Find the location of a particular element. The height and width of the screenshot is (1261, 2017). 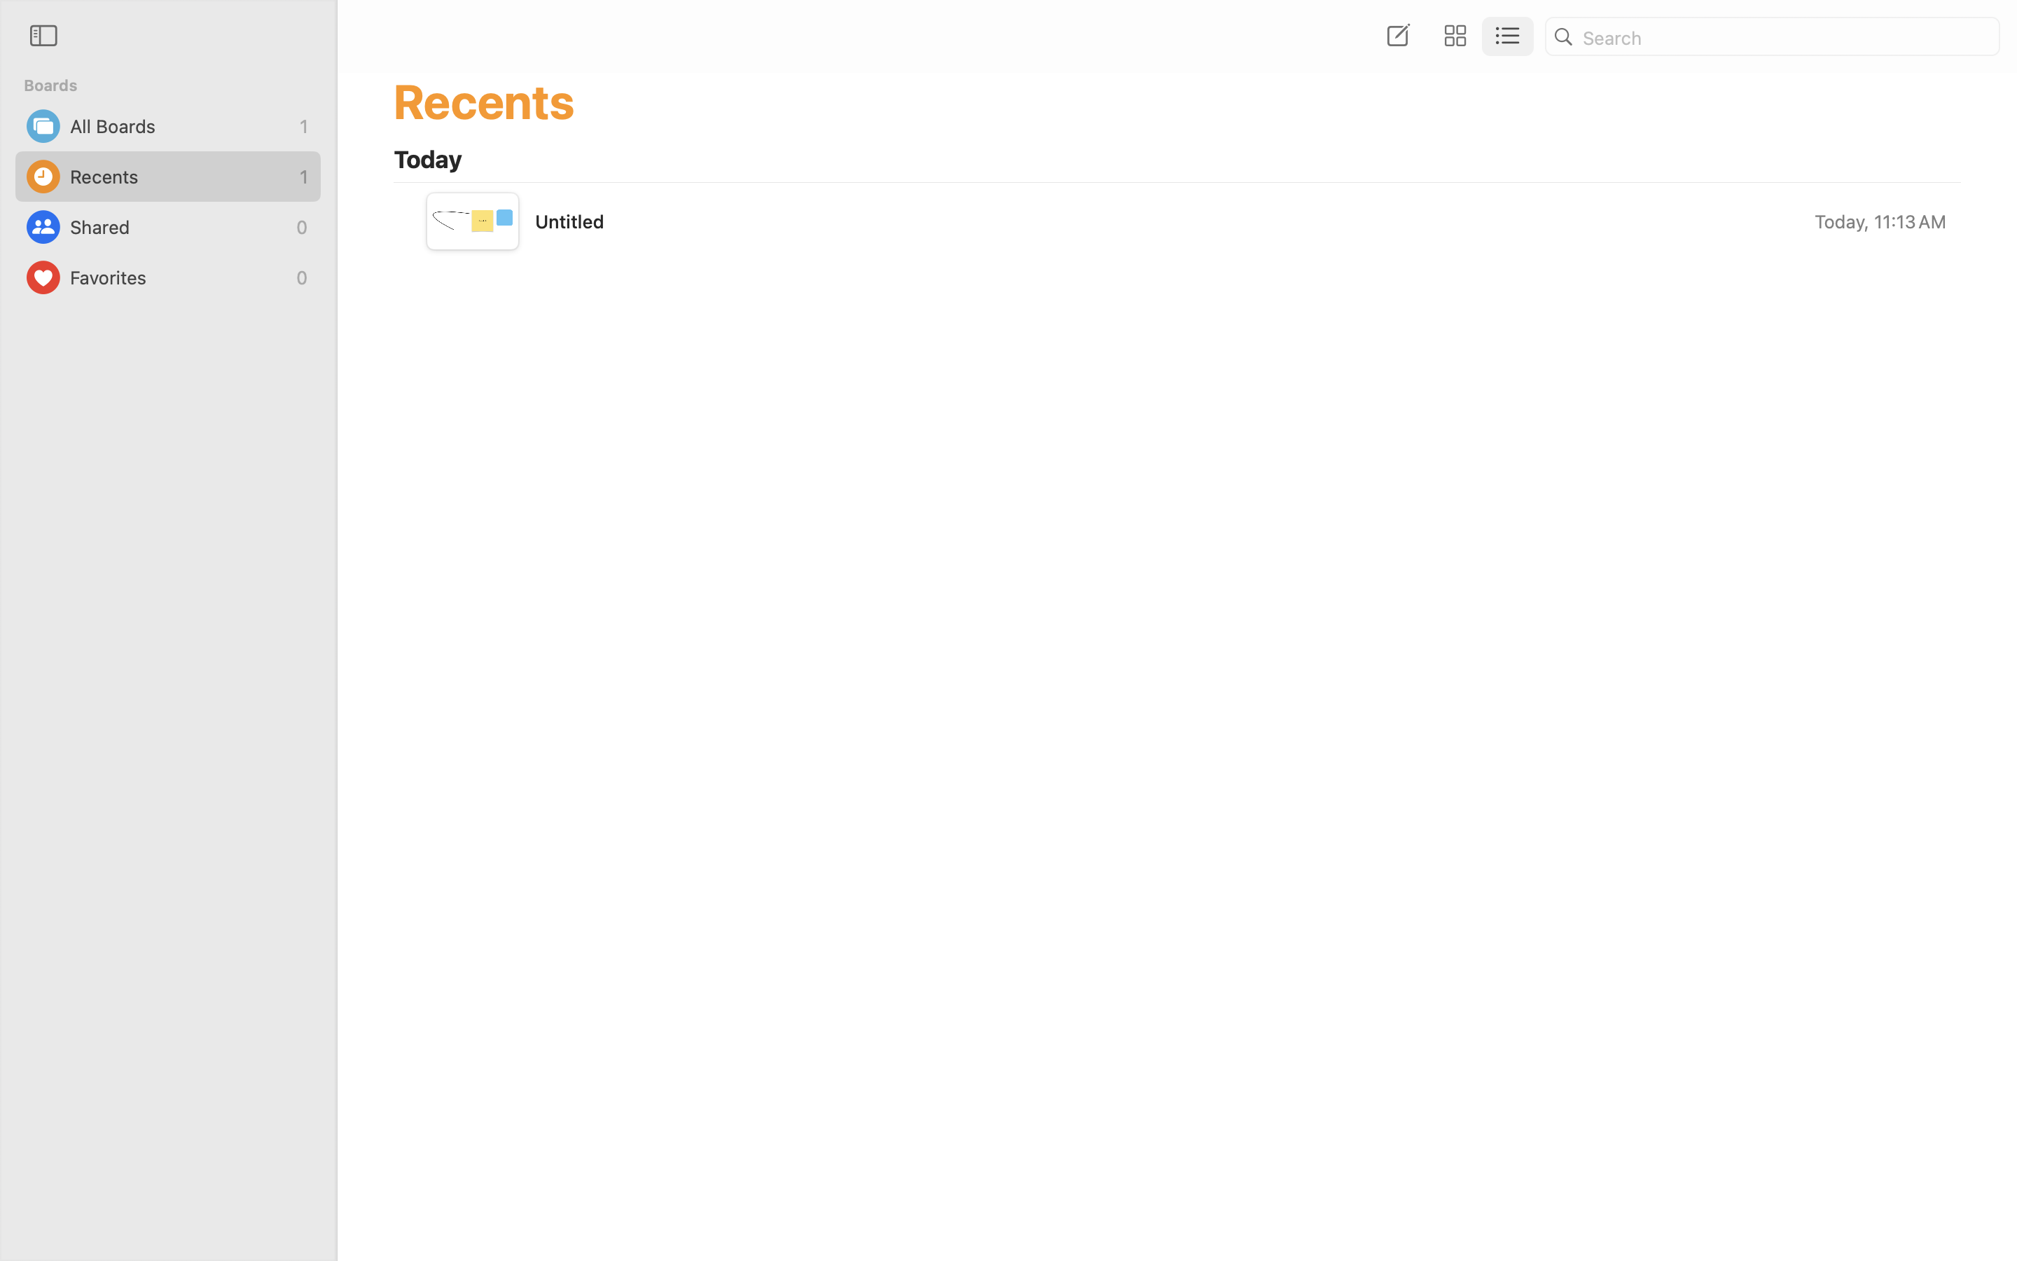

Boards is located at coordinates (176, 85).